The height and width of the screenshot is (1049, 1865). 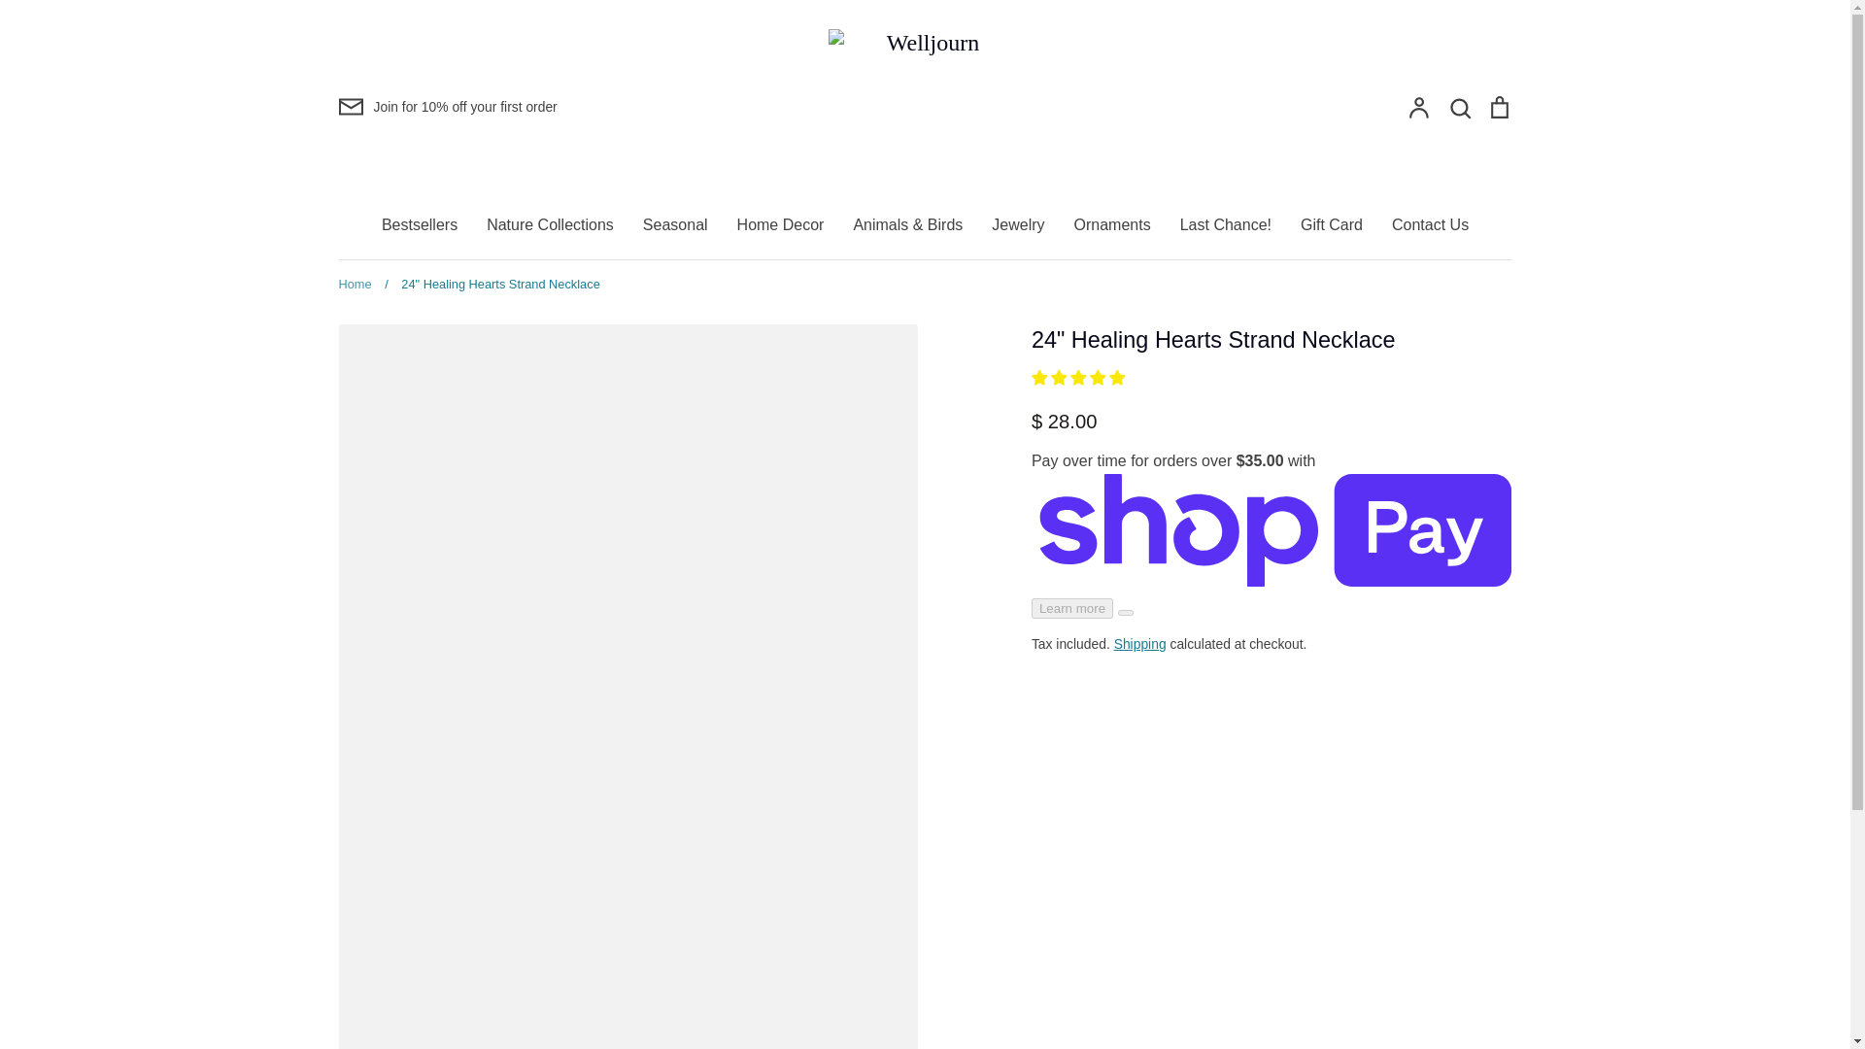 What do you see at coordinates (1418, 107) in the screenshot?
I see `Account` at bounding box center [1418, 107].